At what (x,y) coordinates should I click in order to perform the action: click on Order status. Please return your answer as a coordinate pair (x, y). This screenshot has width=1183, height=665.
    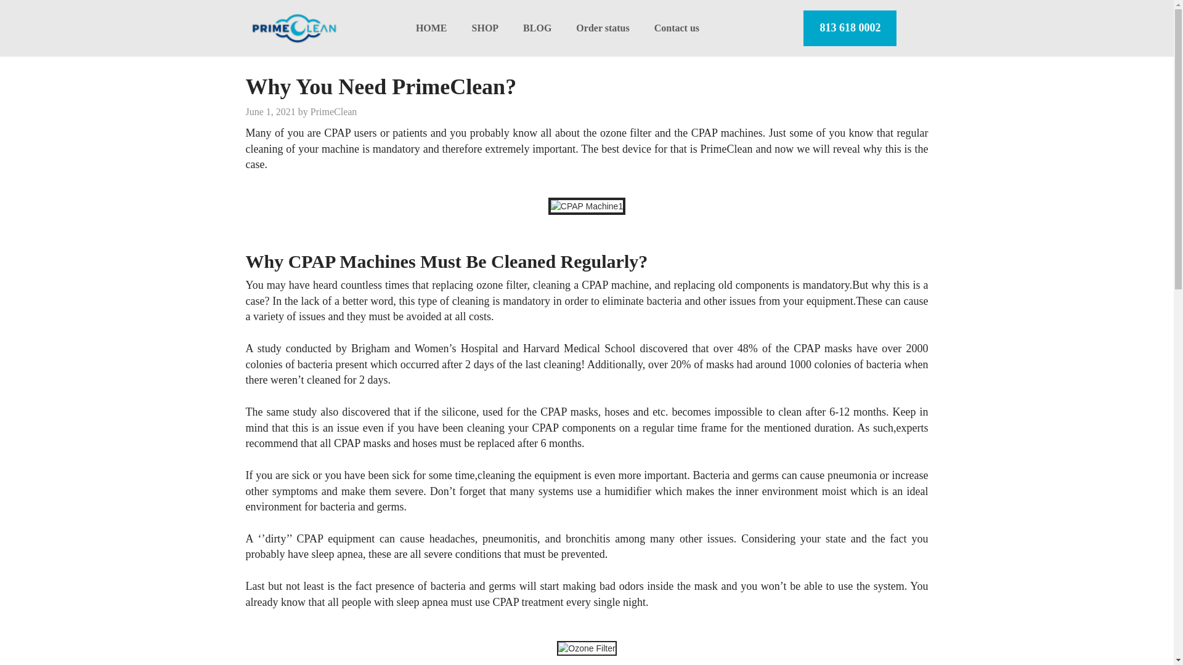
    Looking at the image, I should click on (603, 28).